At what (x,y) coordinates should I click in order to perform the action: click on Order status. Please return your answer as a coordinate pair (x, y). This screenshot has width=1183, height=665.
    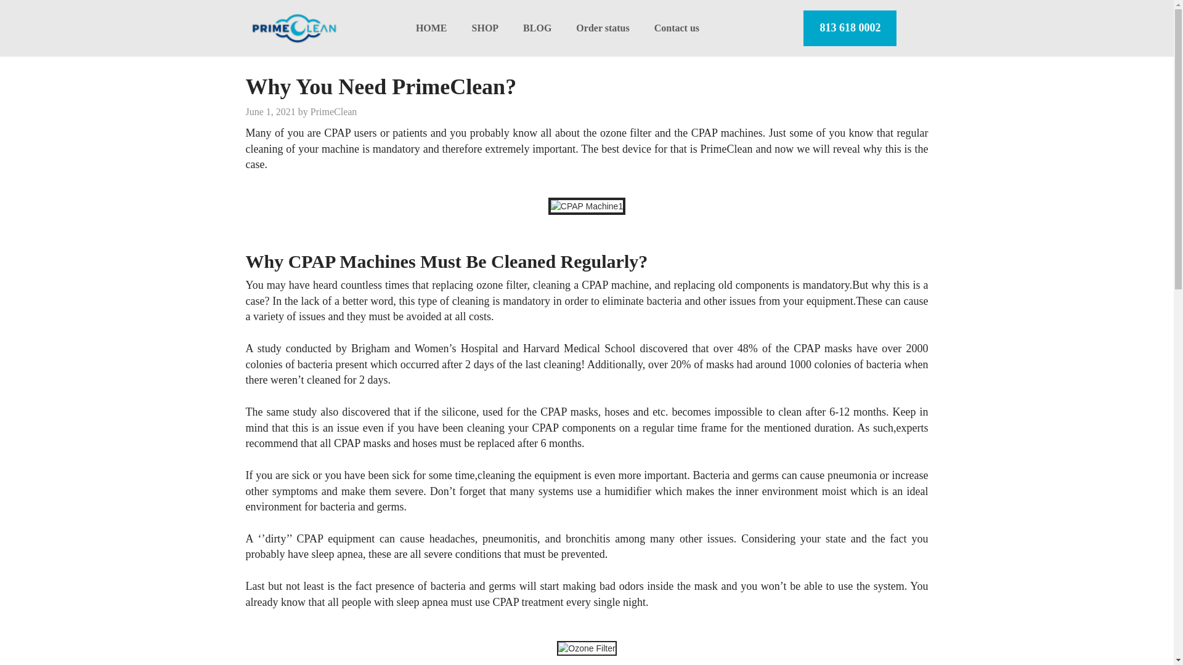
    Looking at the image, I should click on (603, 28).